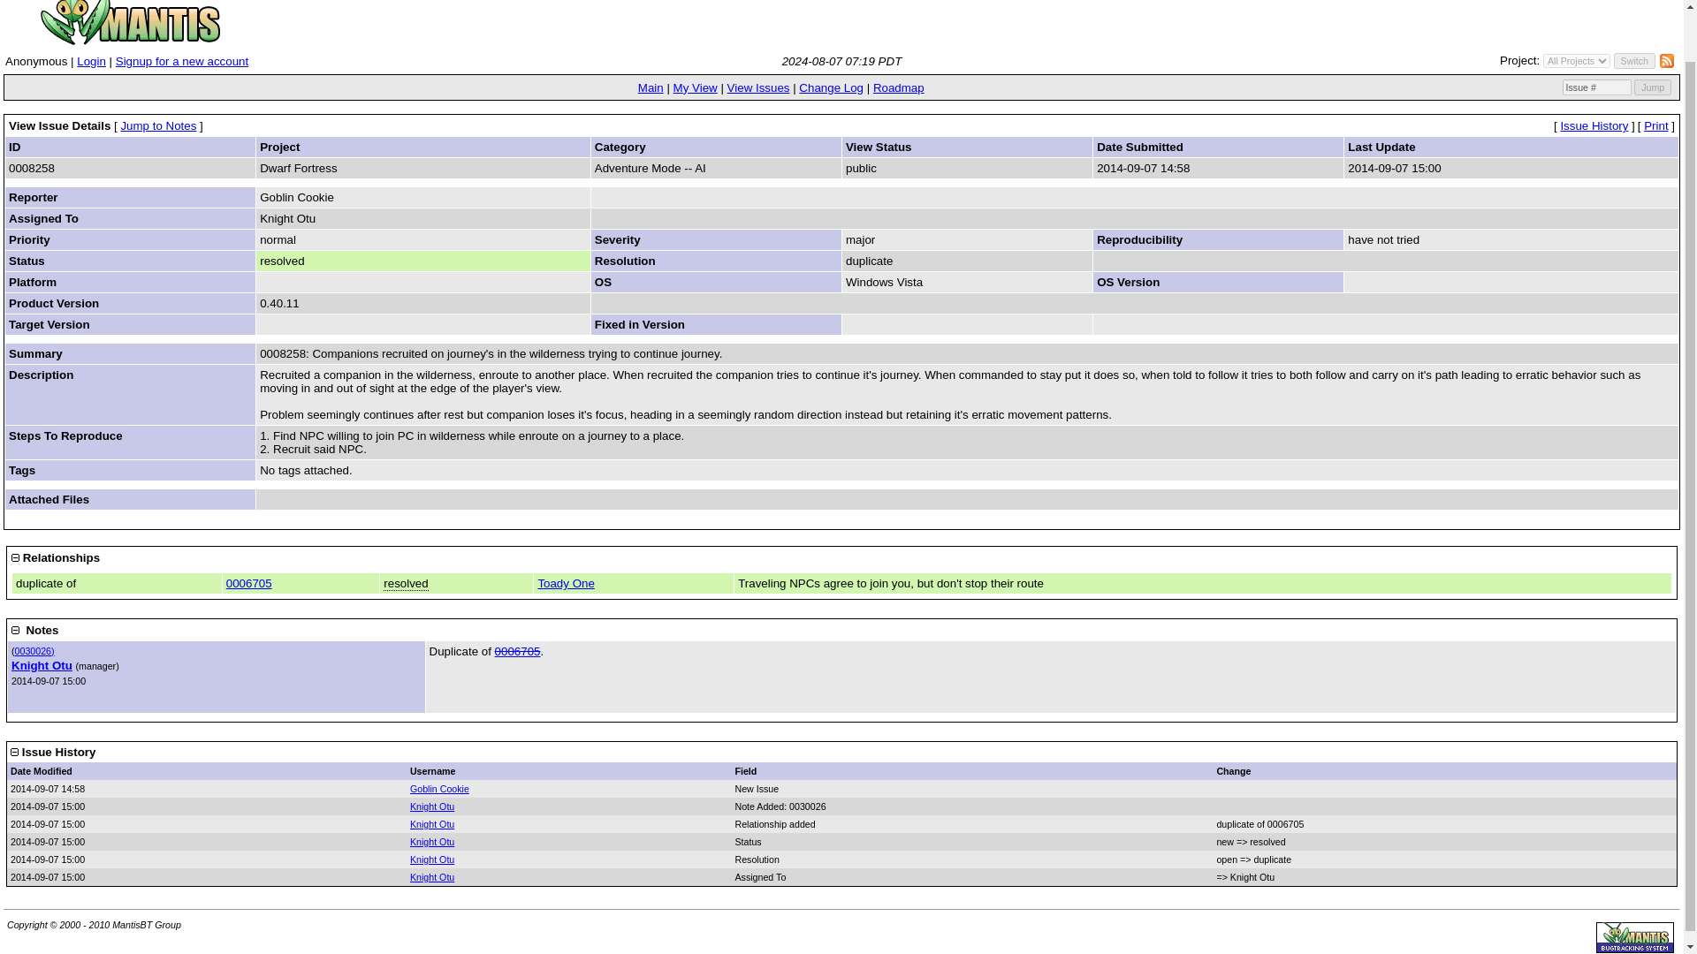  I want to click on Jump, so click(1653, 87).